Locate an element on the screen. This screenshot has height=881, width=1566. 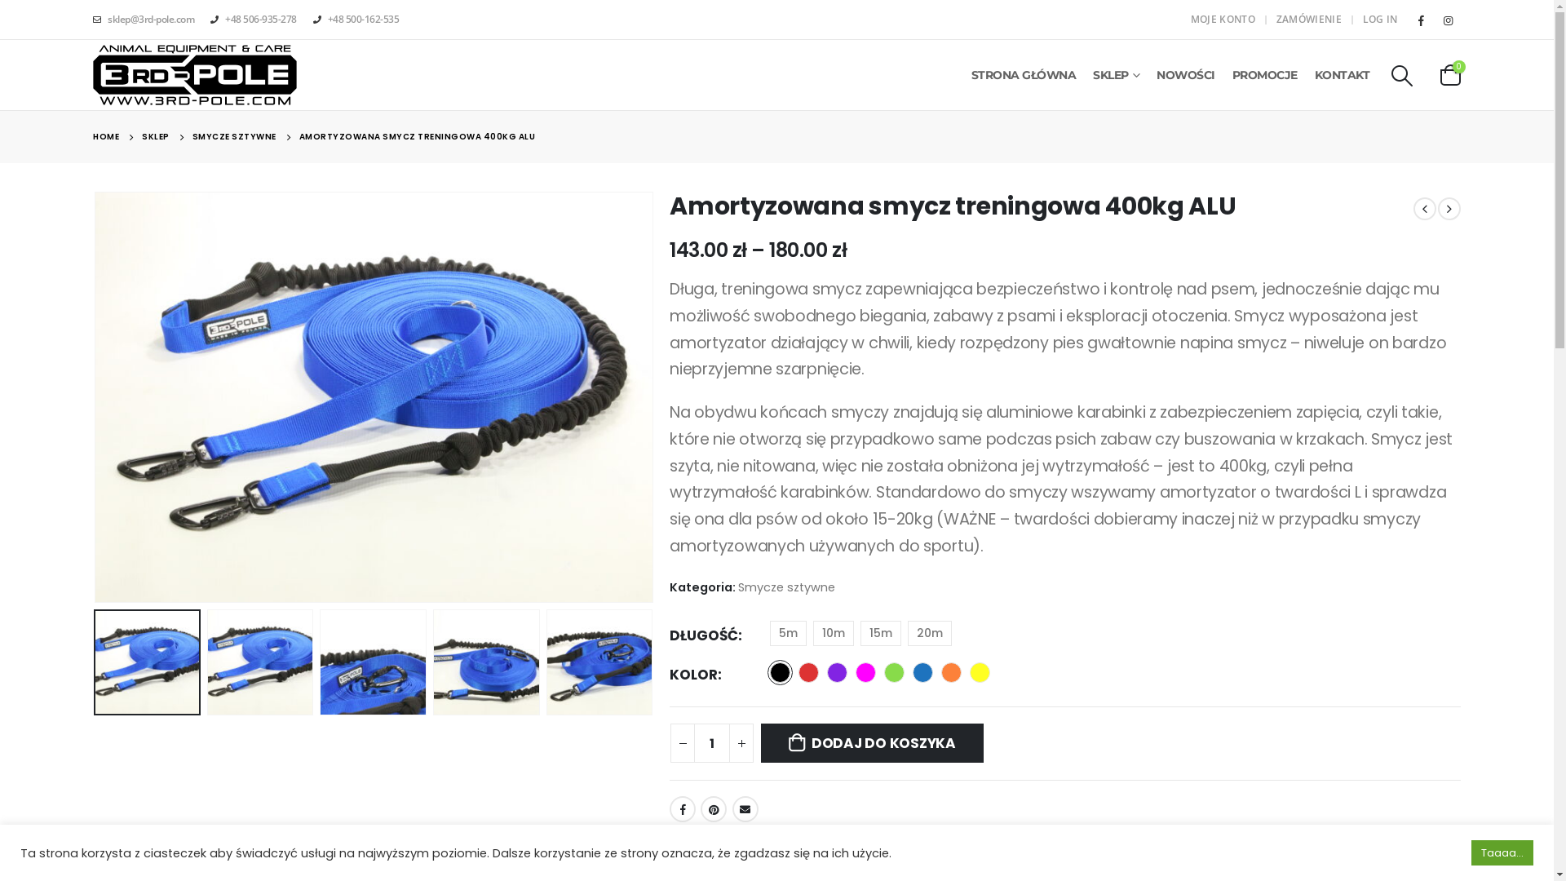
Smycze sztywne is located at coordinates (786, 587).